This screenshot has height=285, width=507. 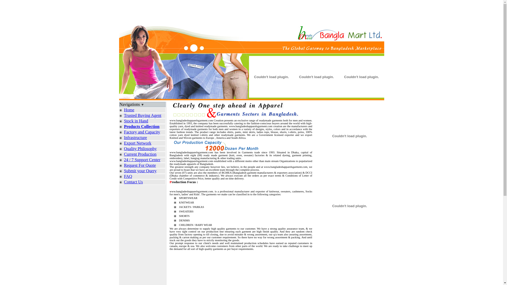 I want to click on FAQ, so click(x=128, y=176).